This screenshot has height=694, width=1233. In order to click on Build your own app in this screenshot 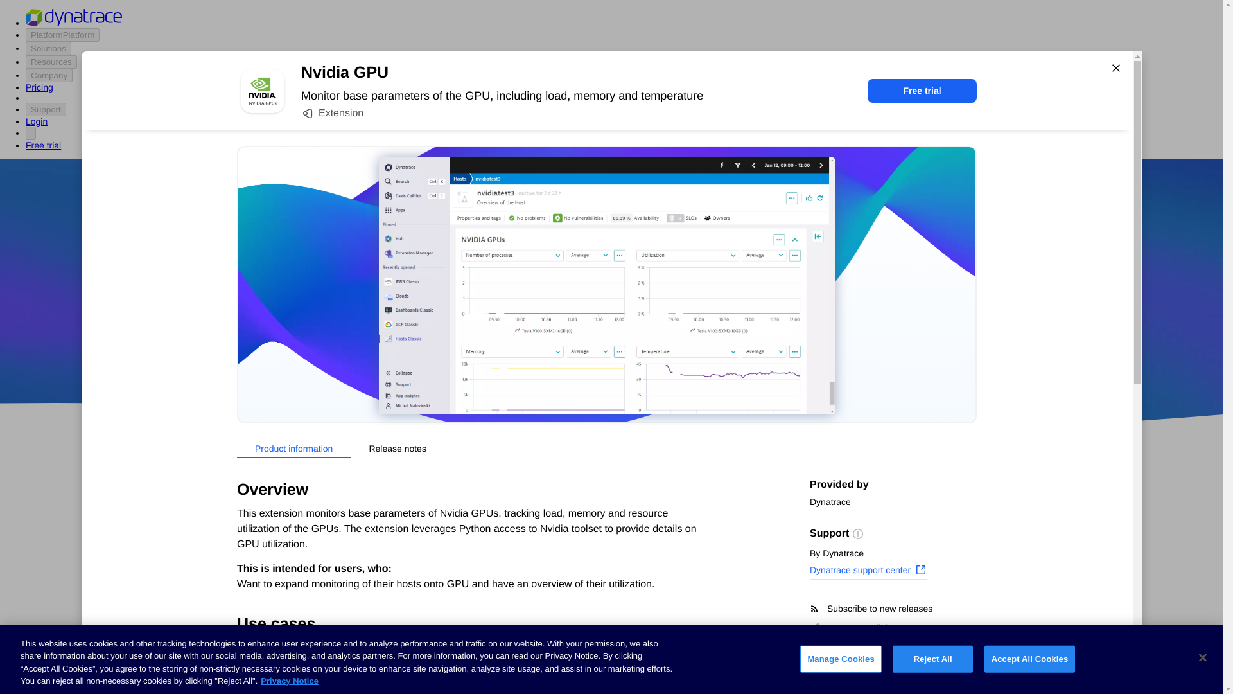, I will do `click(267, 568)`.